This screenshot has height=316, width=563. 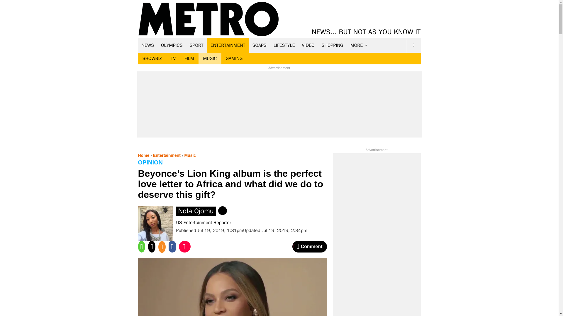 I want to click on LIFESTYLE, so click(x=284, y=45).